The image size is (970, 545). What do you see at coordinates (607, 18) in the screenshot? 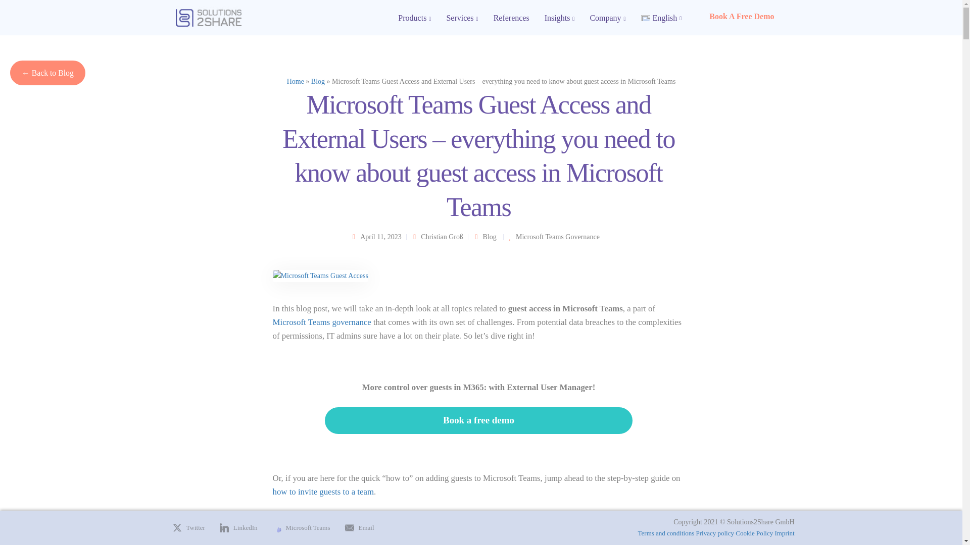
I see `Company` at bounding box center [607, 18].